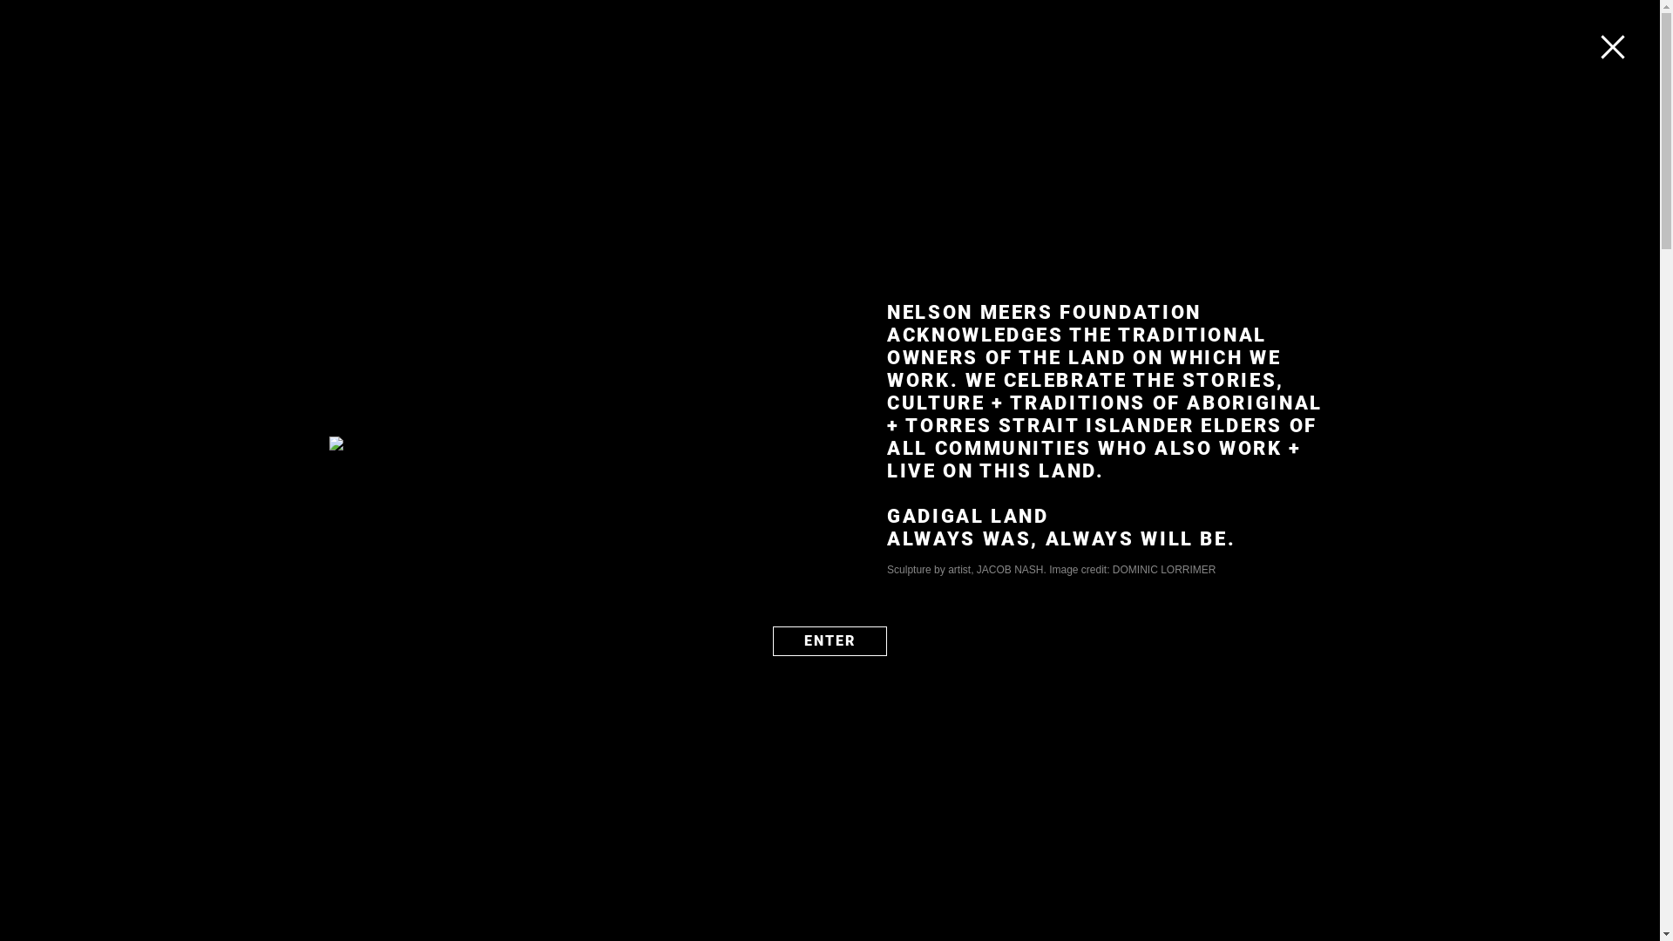  What do you see at coordinates (803, 33) in the screenshot?
I see `OUR FOCUS` at bounding box center [803, 33].